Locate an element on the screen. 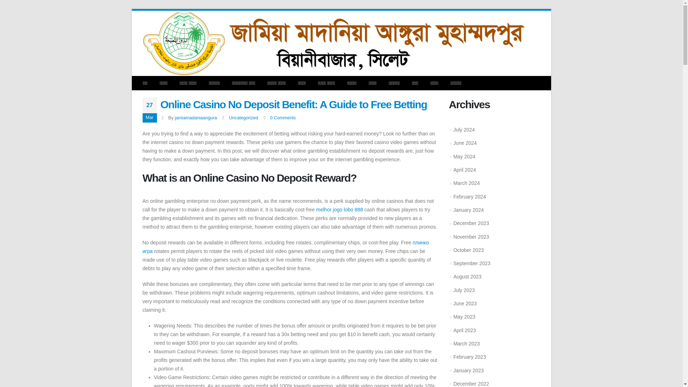  Posts by jamiamadaniaangura is located at coordinates (196, 118).